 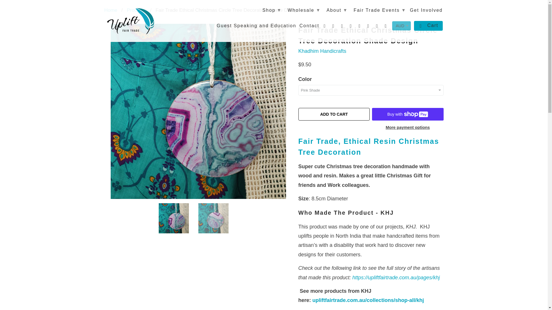 What do you see at coordinates (110, 10) in the screenshot?
I see `Uplift Fair Trade` at bounding box center [110, 10].